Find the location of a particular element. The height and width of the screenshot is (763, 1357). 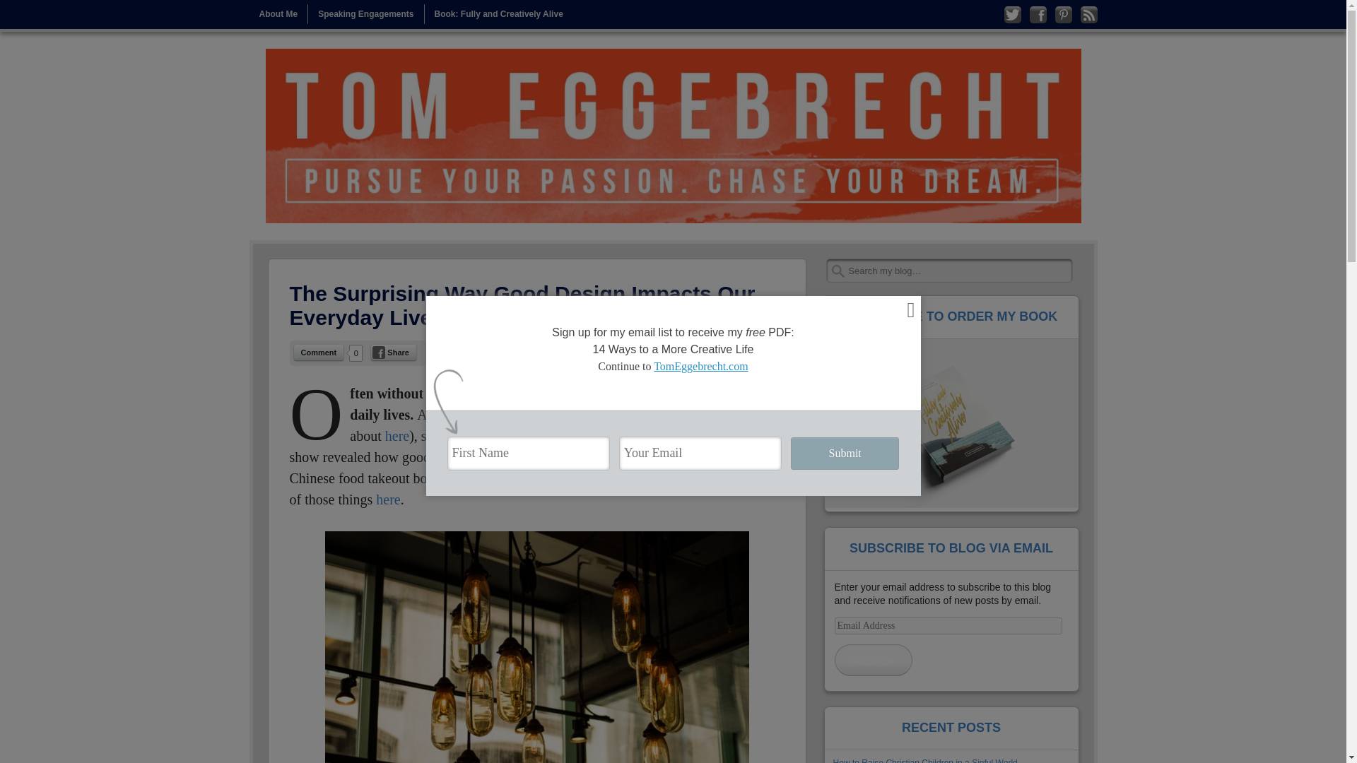

Book: Fully and Creatively Alive is located at coordinates (498, 14).